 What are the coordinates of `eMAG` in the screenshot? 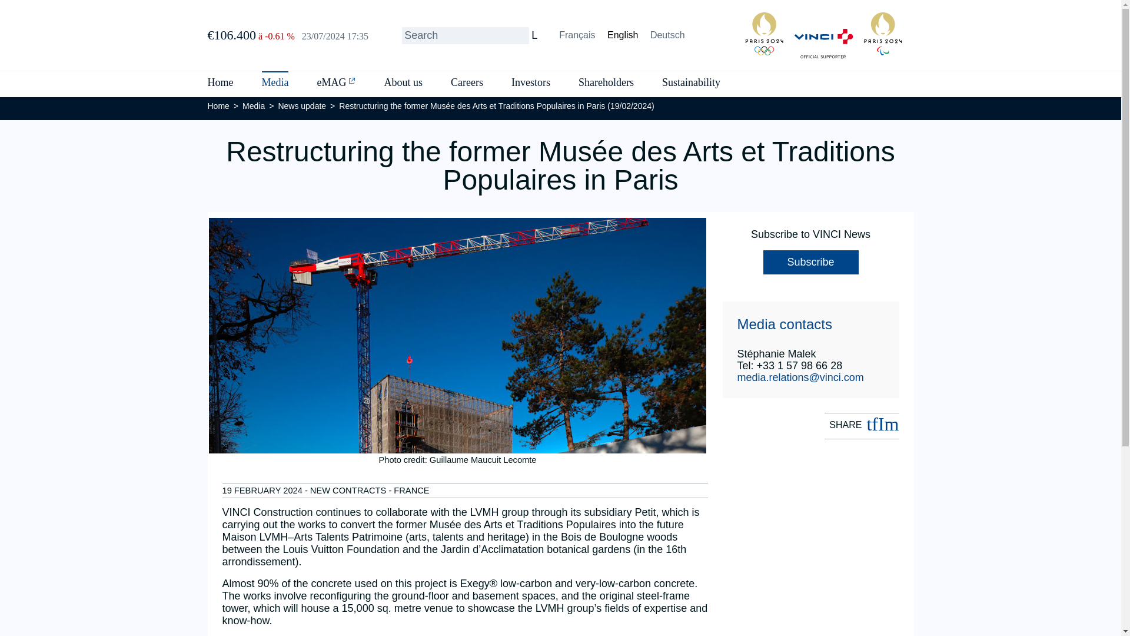 It's located at (331, 84).